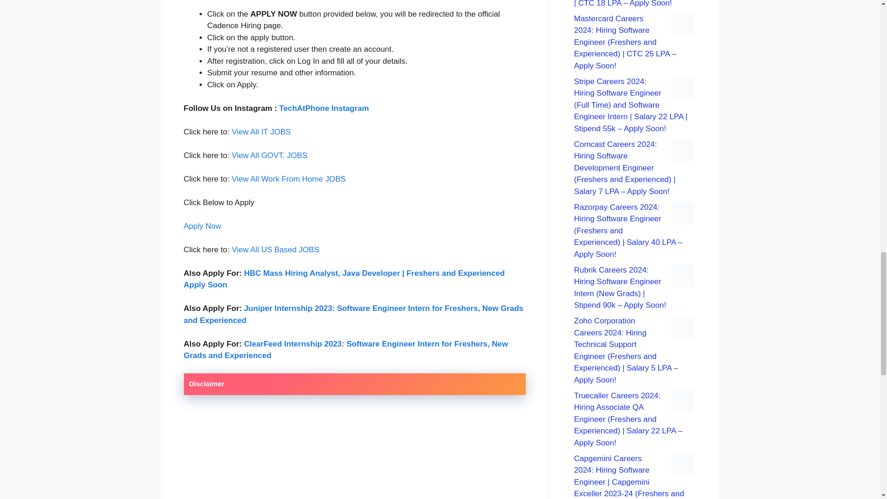  I want to click on View All IT JOBS, so click(261, 132).